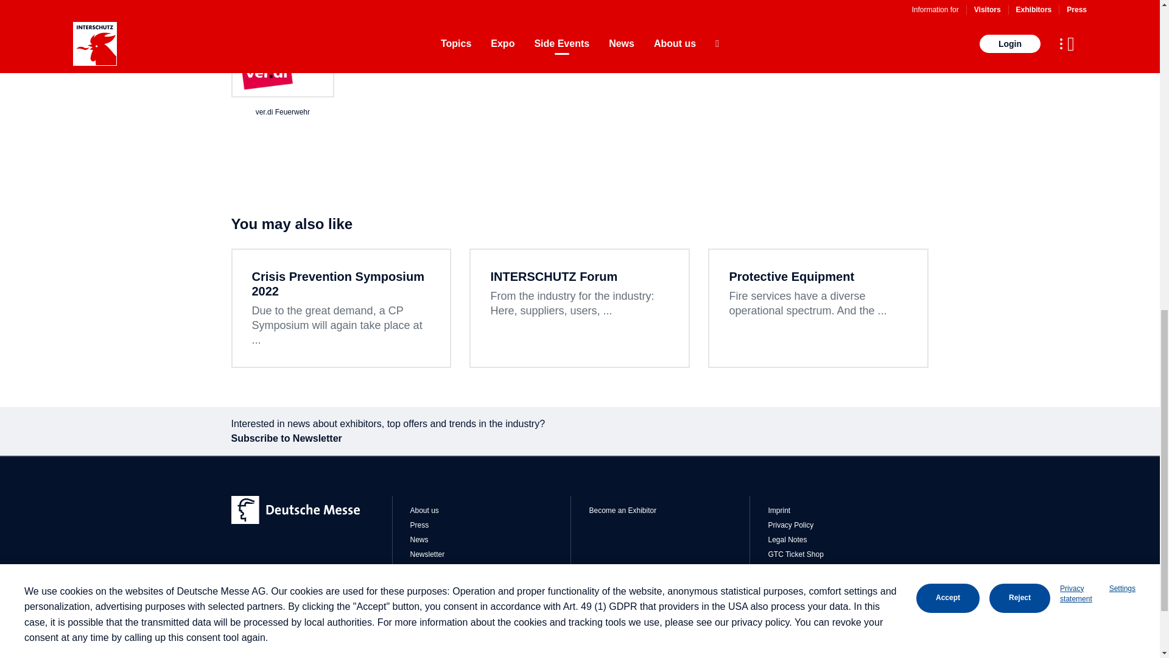  What do you see at coordinates (580, 439) in the screenshot?
I see `Subscribe to Newsletter` at bounding box center [580, 439].